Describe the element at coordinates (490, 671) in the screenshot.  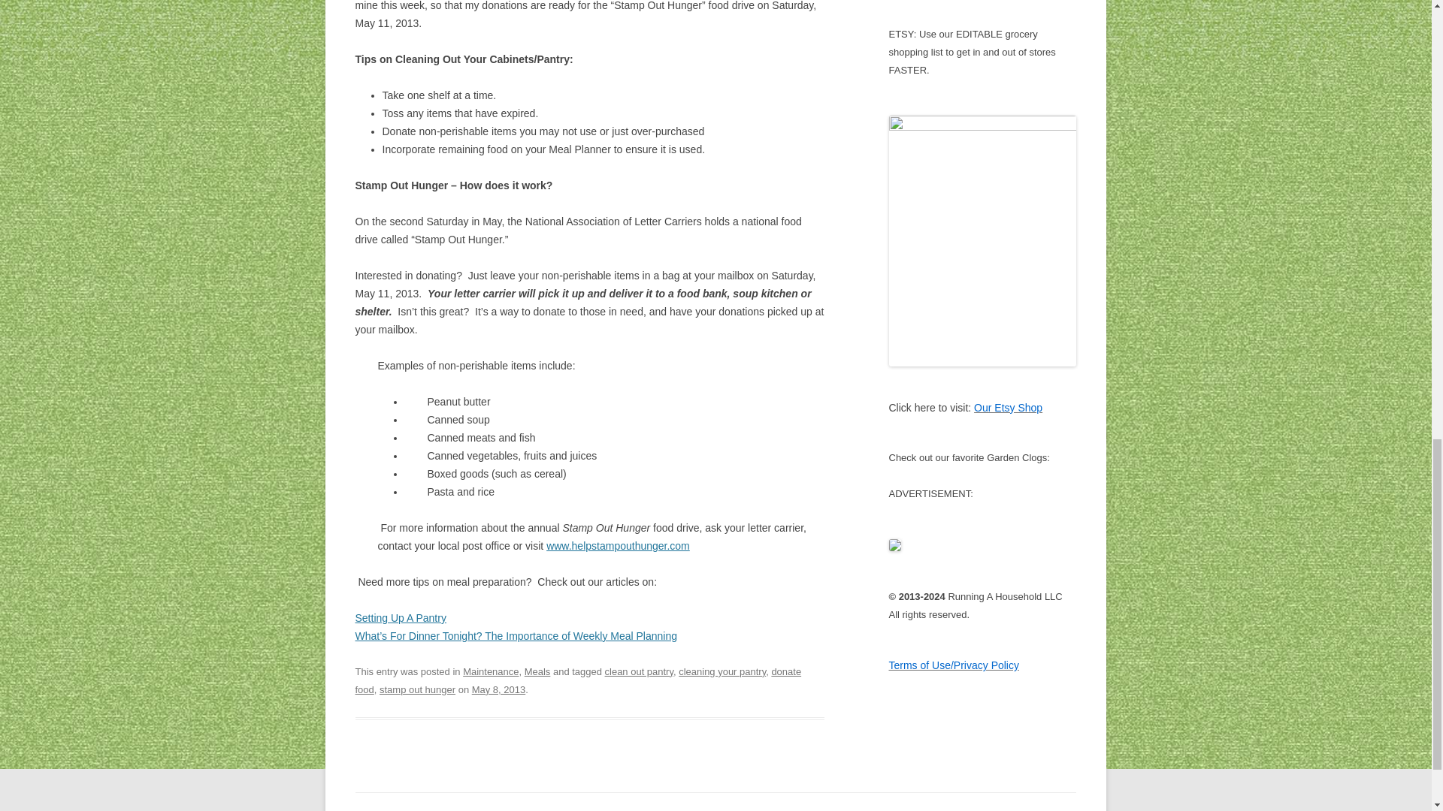
I see `Maintenance` at that location.